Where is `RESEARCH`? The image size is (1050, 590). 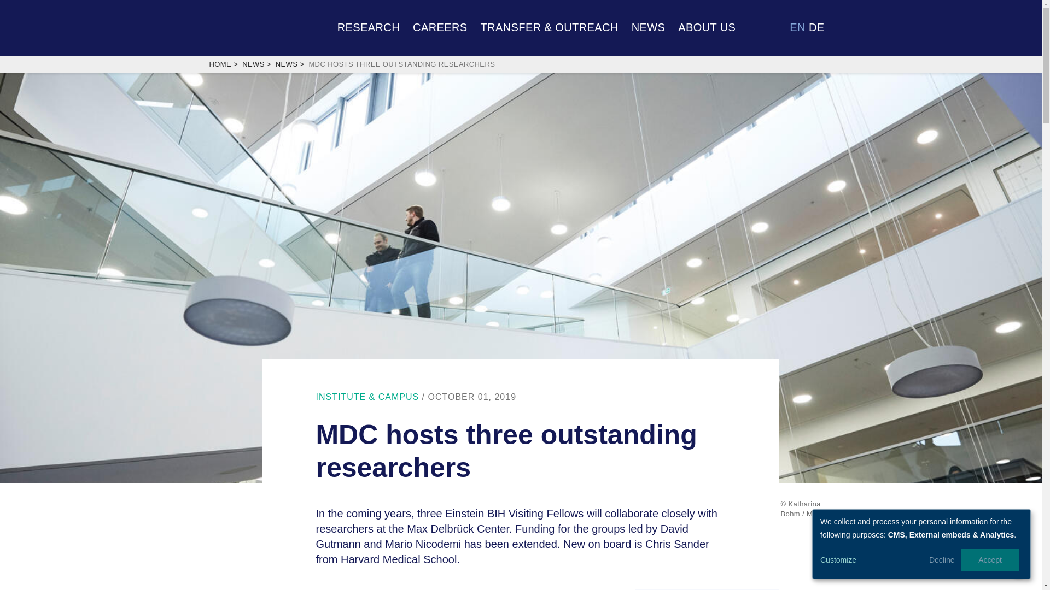 RESEARCH is located at coordinates (369, 26).